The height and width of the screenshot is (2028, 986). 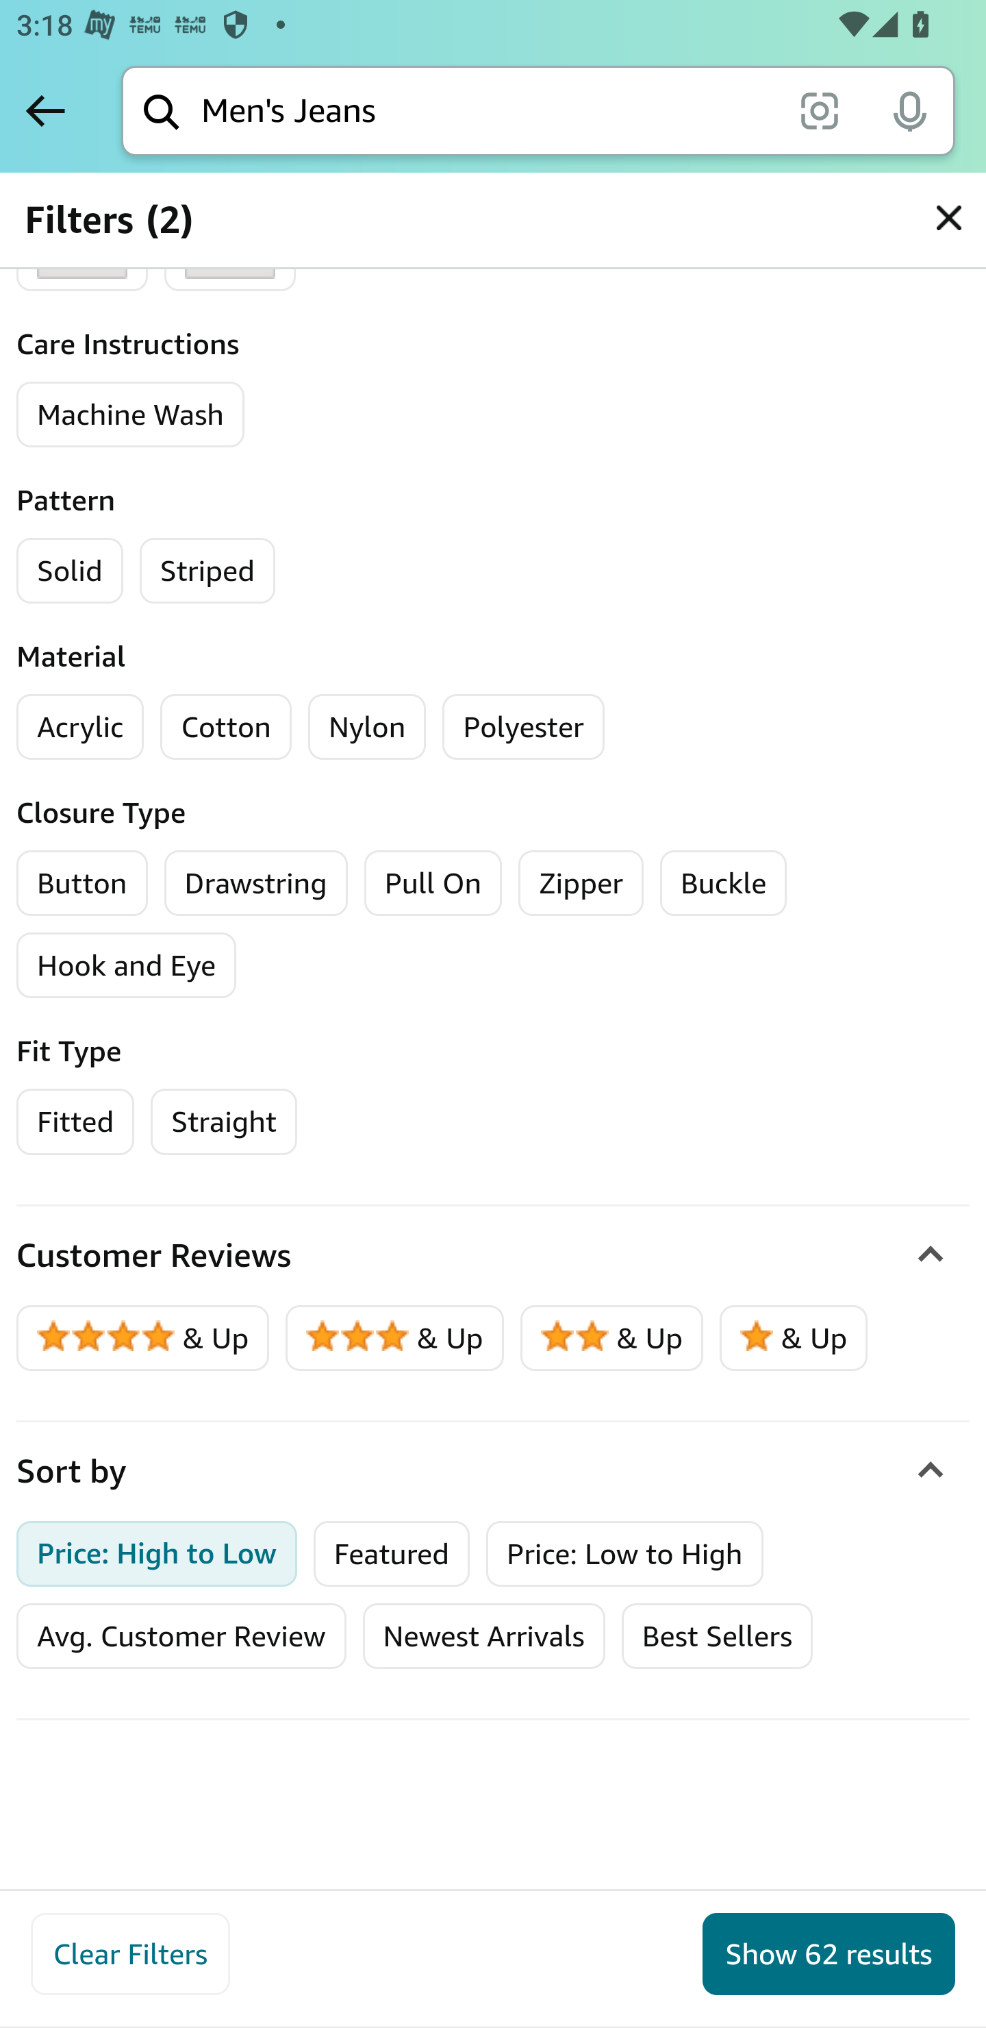 I want to click on Straight, so click(x=223, y=1121).